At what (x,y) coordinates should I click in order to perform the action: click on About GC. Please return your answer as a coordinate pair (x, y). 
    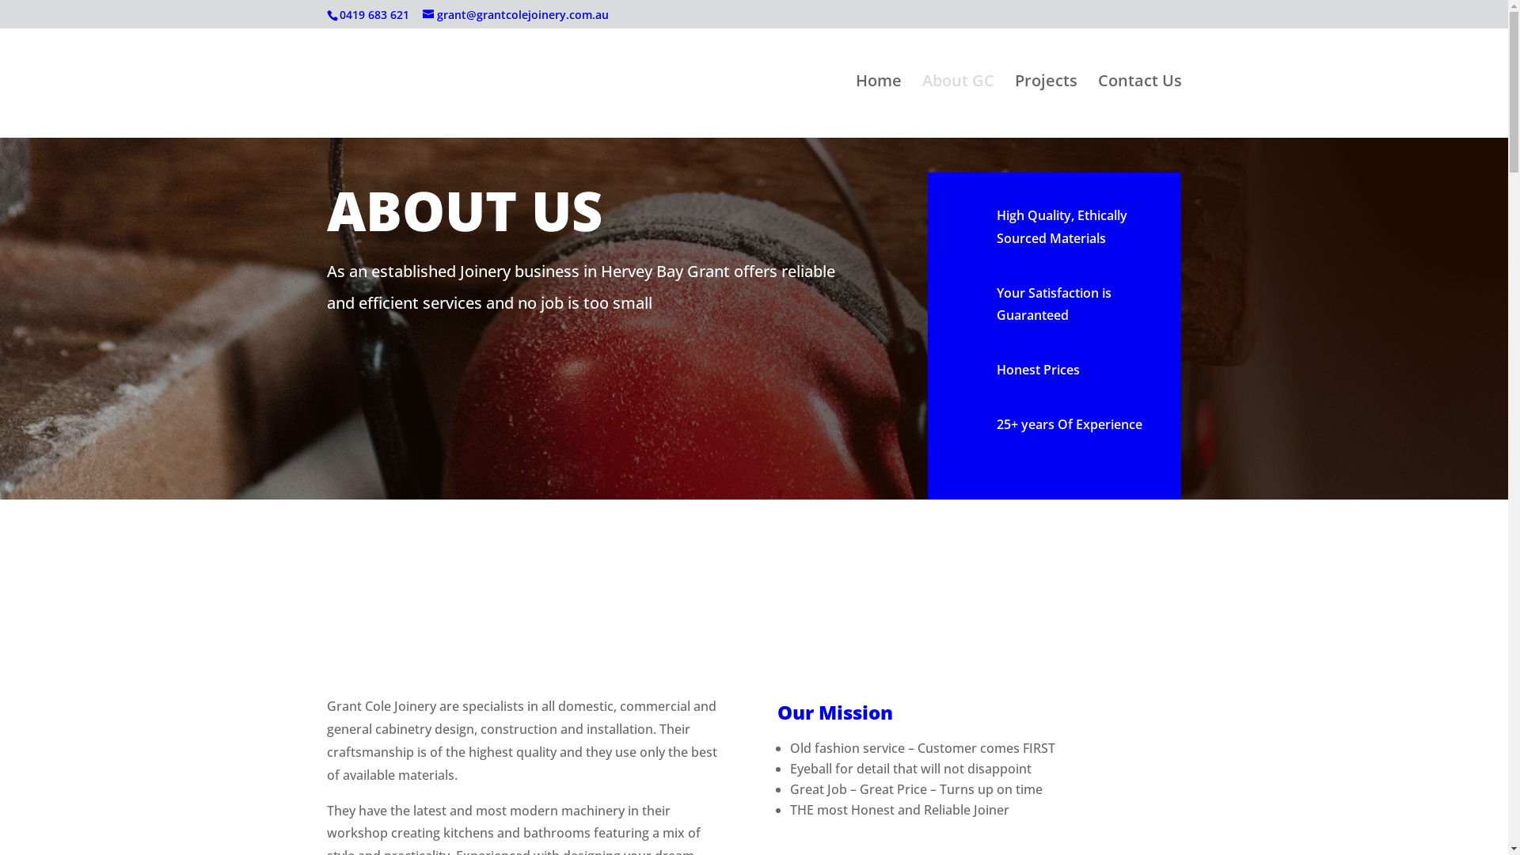
    Looking at the image, I should click on (958, 106).